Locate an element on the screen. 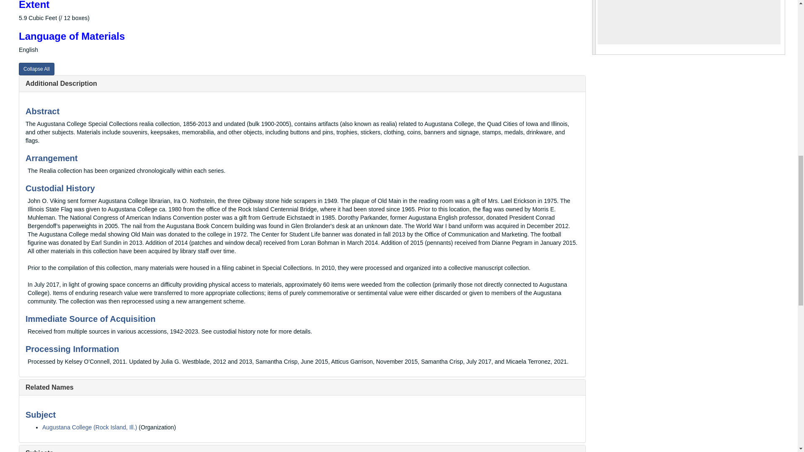  Collapse All is located at coordinates (36, 69).